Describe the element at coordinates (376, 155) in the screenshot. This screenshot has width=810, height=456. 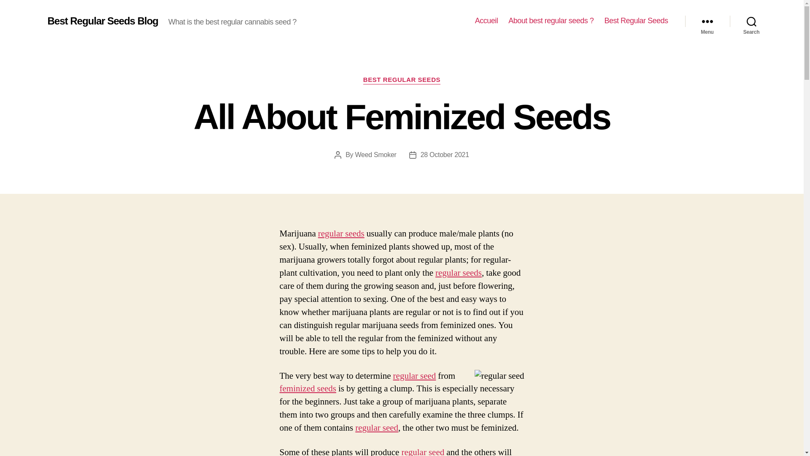
I see `Weed Smoker` at that location.